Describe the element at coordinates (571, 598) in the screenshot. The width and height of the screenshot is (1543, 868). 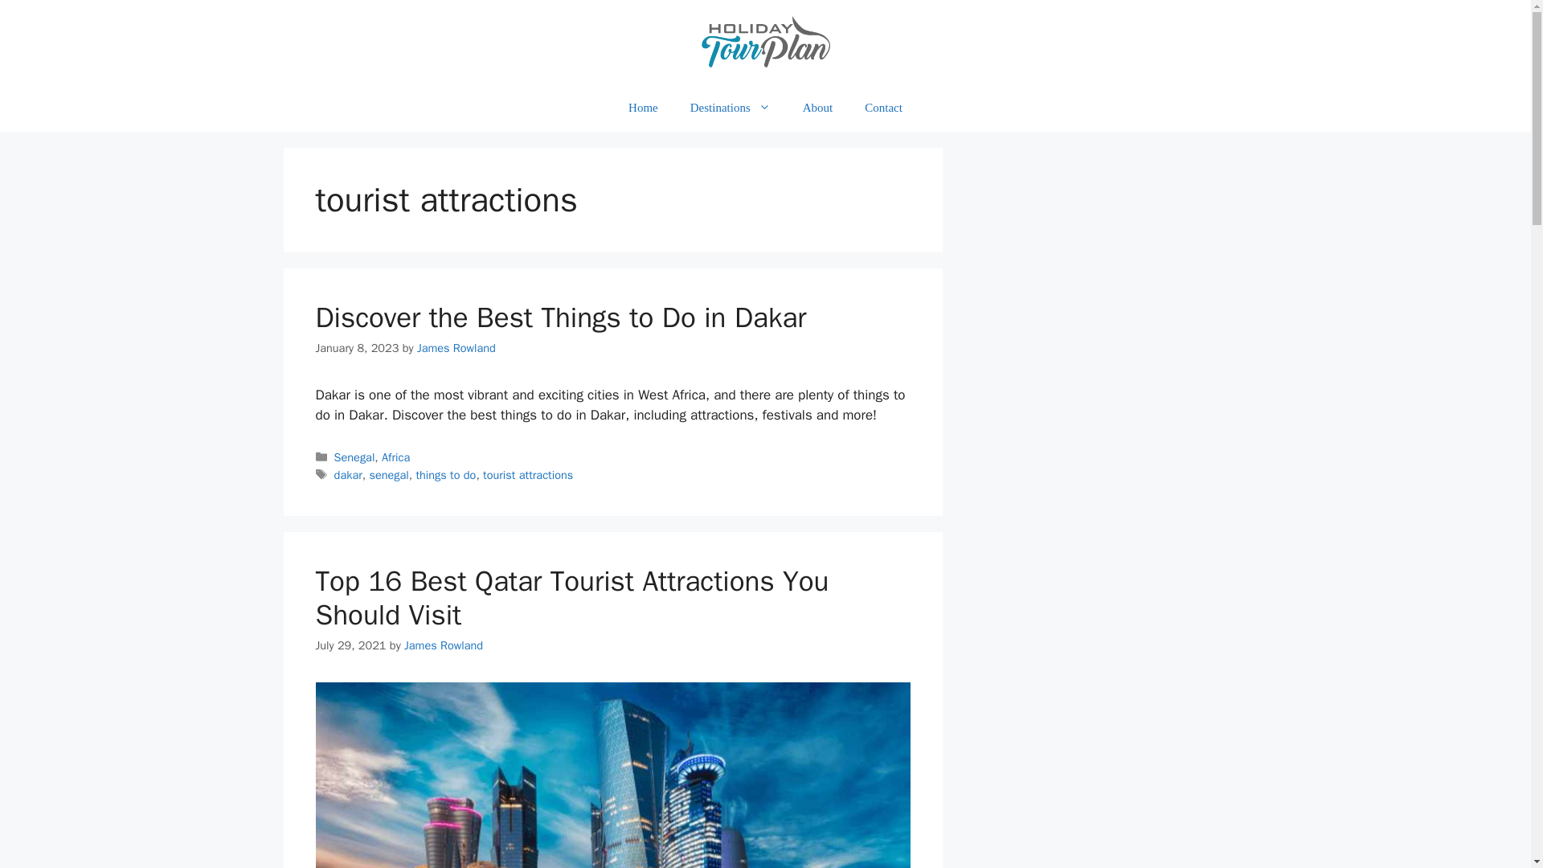
I see `Top 16 Best Qatar Tourist Attractions You Should Visit` at that location.